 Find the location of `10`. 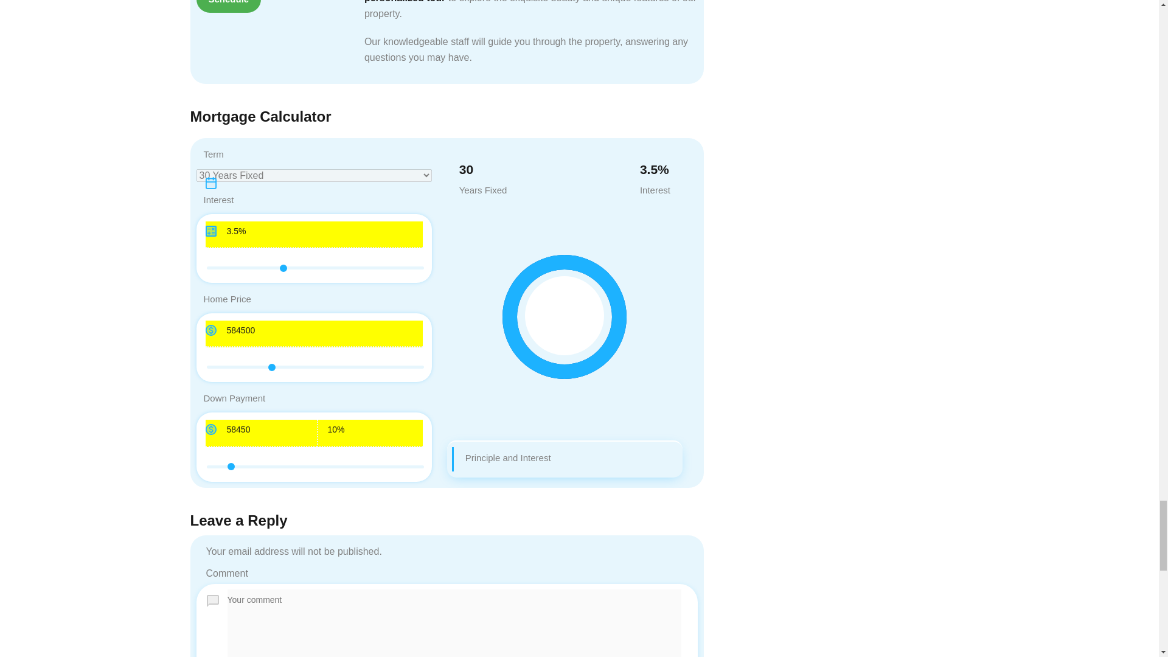

10 is located at coordinates (315, 467).